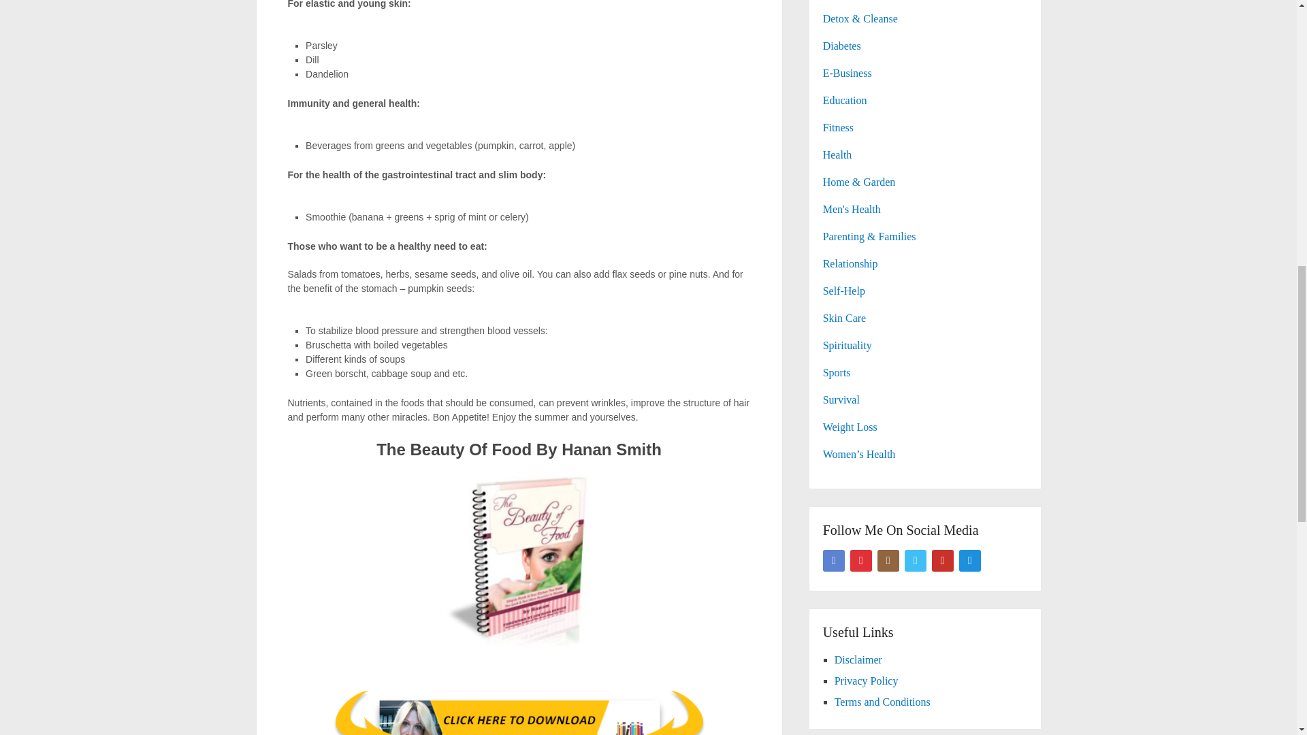  I want to click on Fitness, so click(838, 127).